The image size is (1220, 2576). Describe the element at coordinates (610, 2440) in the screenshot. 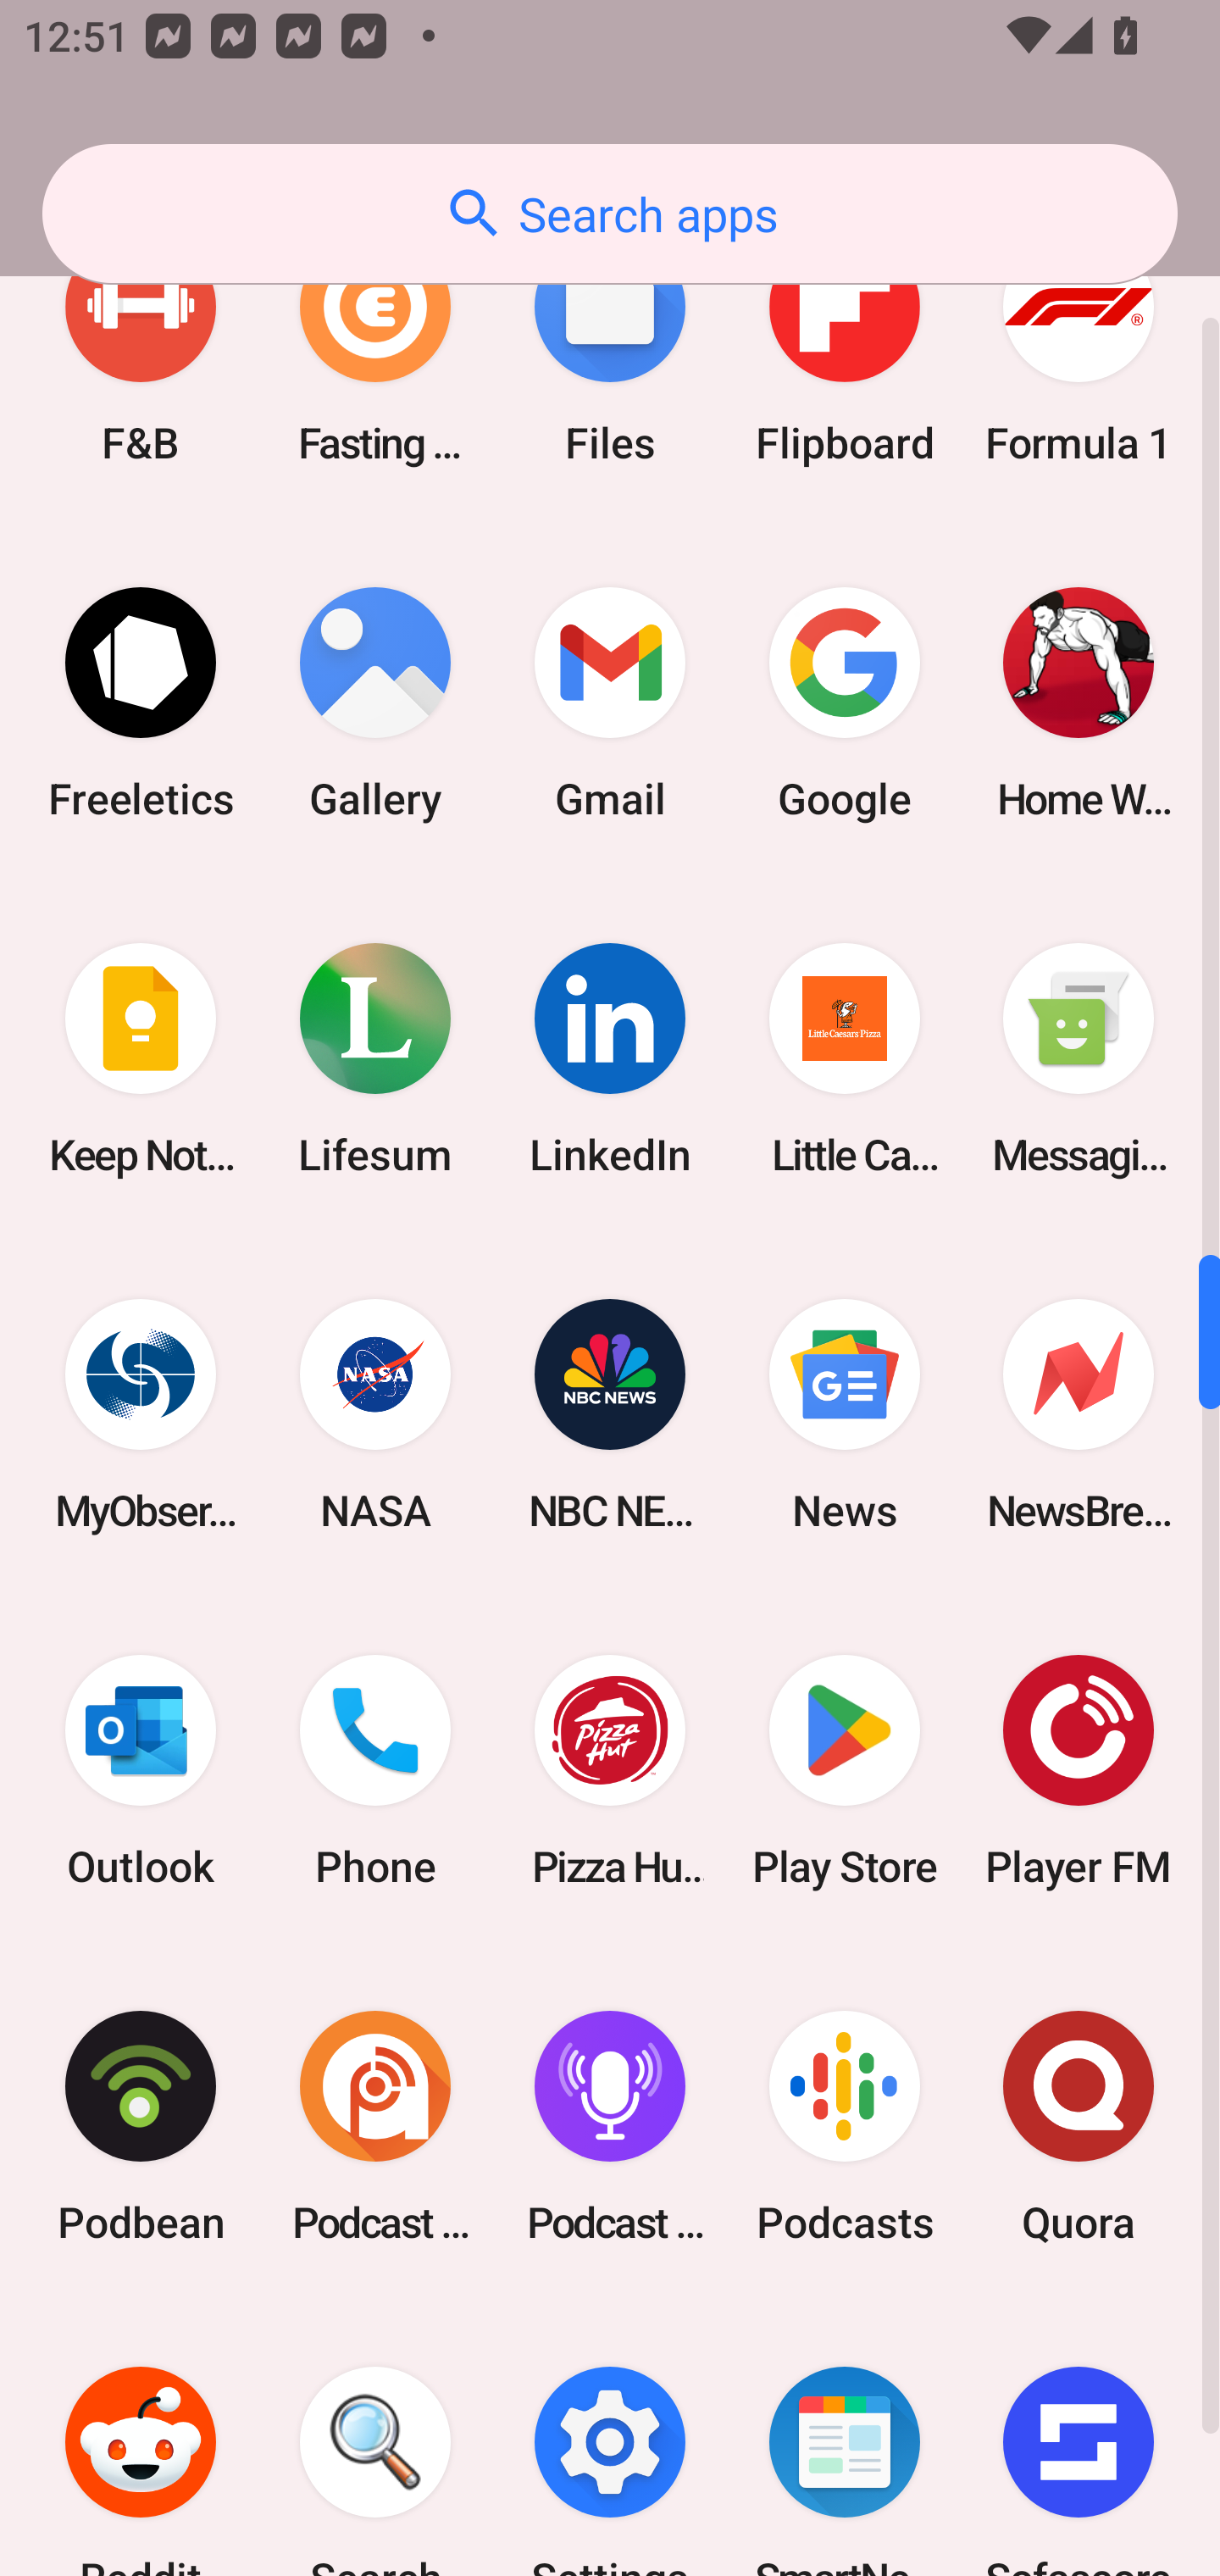

I see `Settings` at that location.